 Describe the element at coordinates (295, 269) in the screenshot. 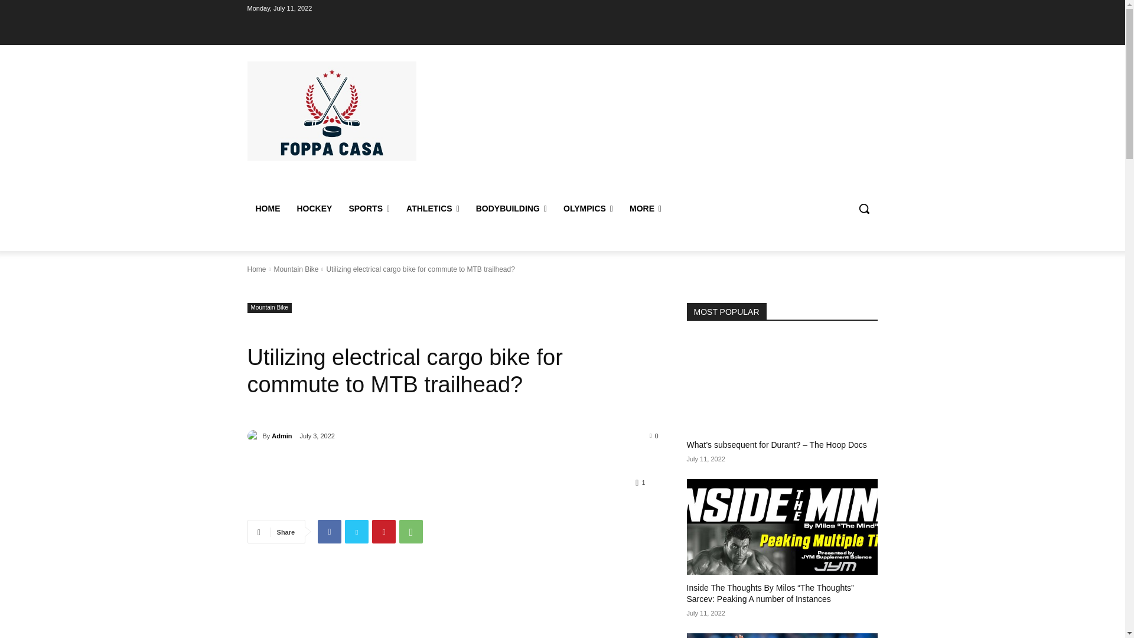

I see `View all posts in Mountain Bike` at that location.